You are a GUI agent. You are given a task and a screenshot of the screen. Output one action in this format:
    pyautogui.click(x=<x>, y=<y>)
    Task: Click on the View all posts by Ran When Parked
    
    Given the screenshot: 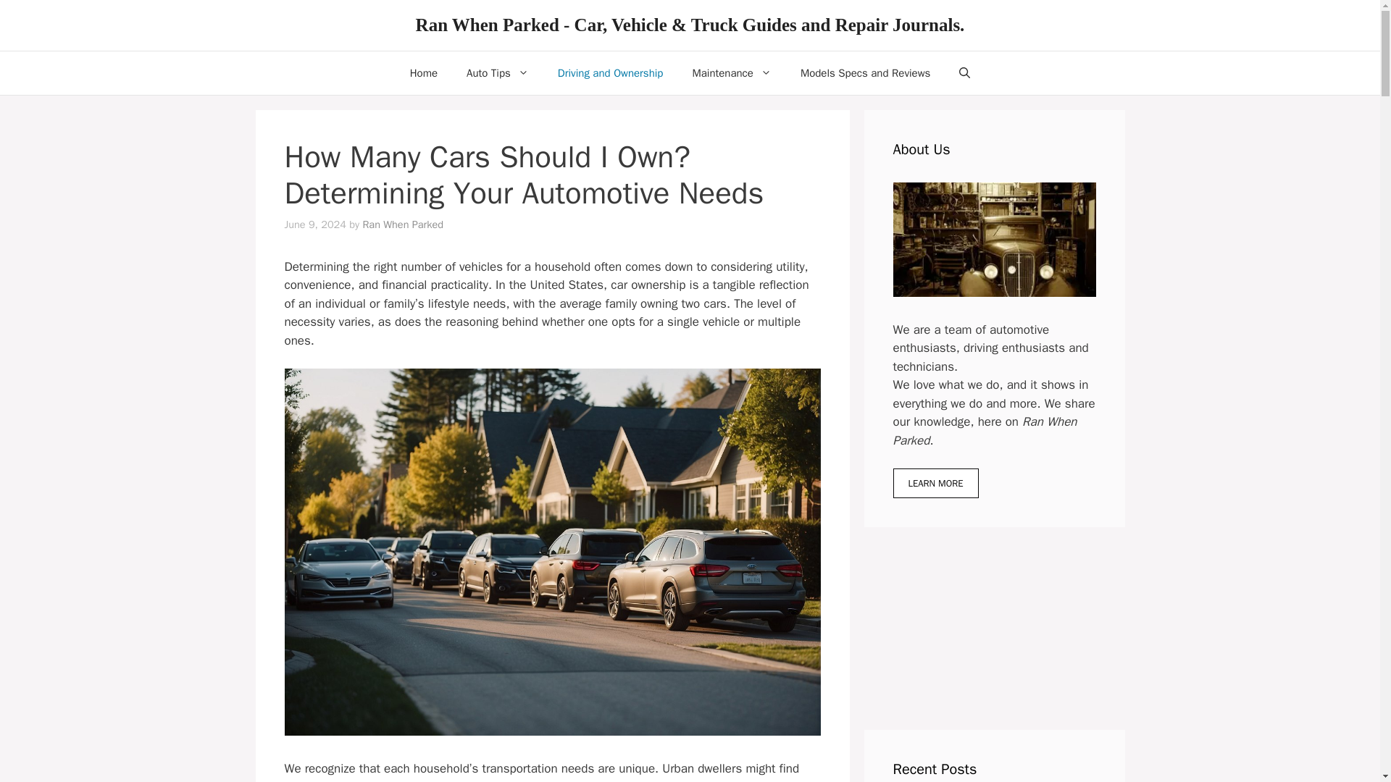 What is the action you would take?
    pyautogui.click(x=403, y=224)
    